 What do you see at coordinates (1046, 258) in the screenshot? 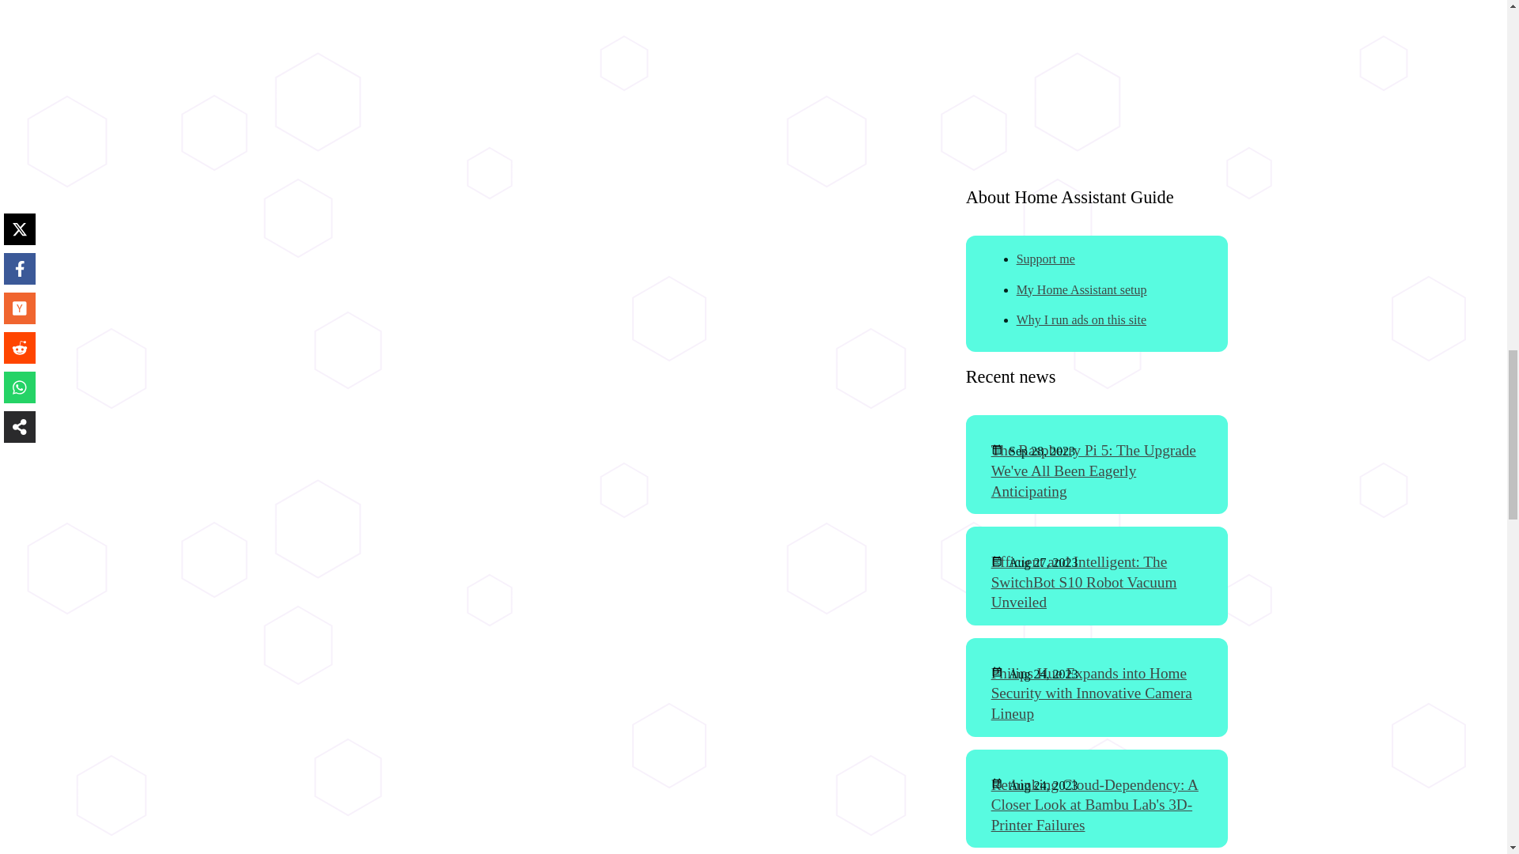
I see `Support me` at bounding box center [1046, 258].